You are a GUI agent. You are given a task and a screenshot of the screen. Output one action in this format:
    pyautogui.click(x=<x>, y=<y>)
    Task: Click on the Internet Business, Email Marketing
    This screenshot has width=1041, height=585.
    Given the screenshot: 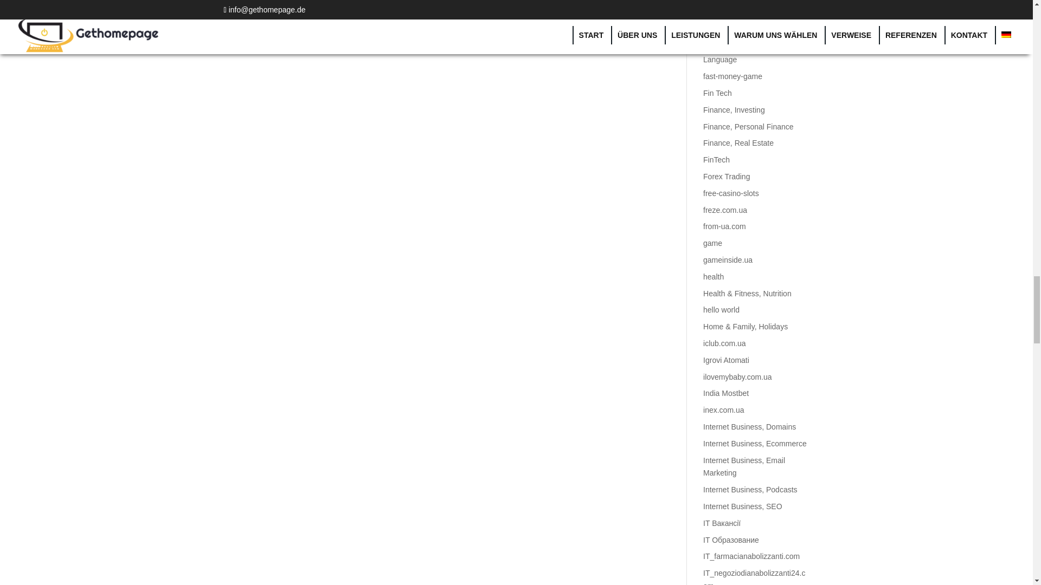 What is the action you would take?
    pyautogui.click(x=744, y=467)
    